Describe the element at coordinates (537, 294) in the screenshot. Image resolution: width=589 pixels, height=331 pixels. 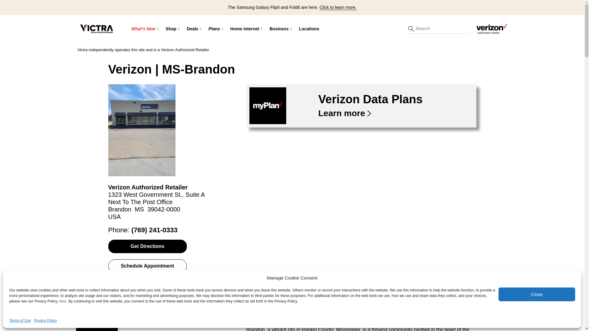
I see `Close` at that location.